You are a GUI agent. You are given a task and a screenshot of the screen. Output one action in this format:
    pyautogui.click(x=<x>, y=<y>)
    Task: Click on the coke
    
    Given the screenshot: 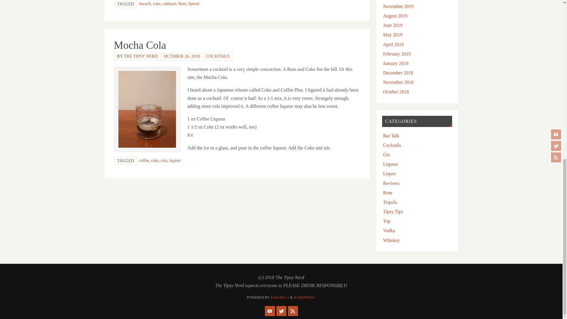 What is the action you would take?
    pyautogui.click(x=157, y=4)
    